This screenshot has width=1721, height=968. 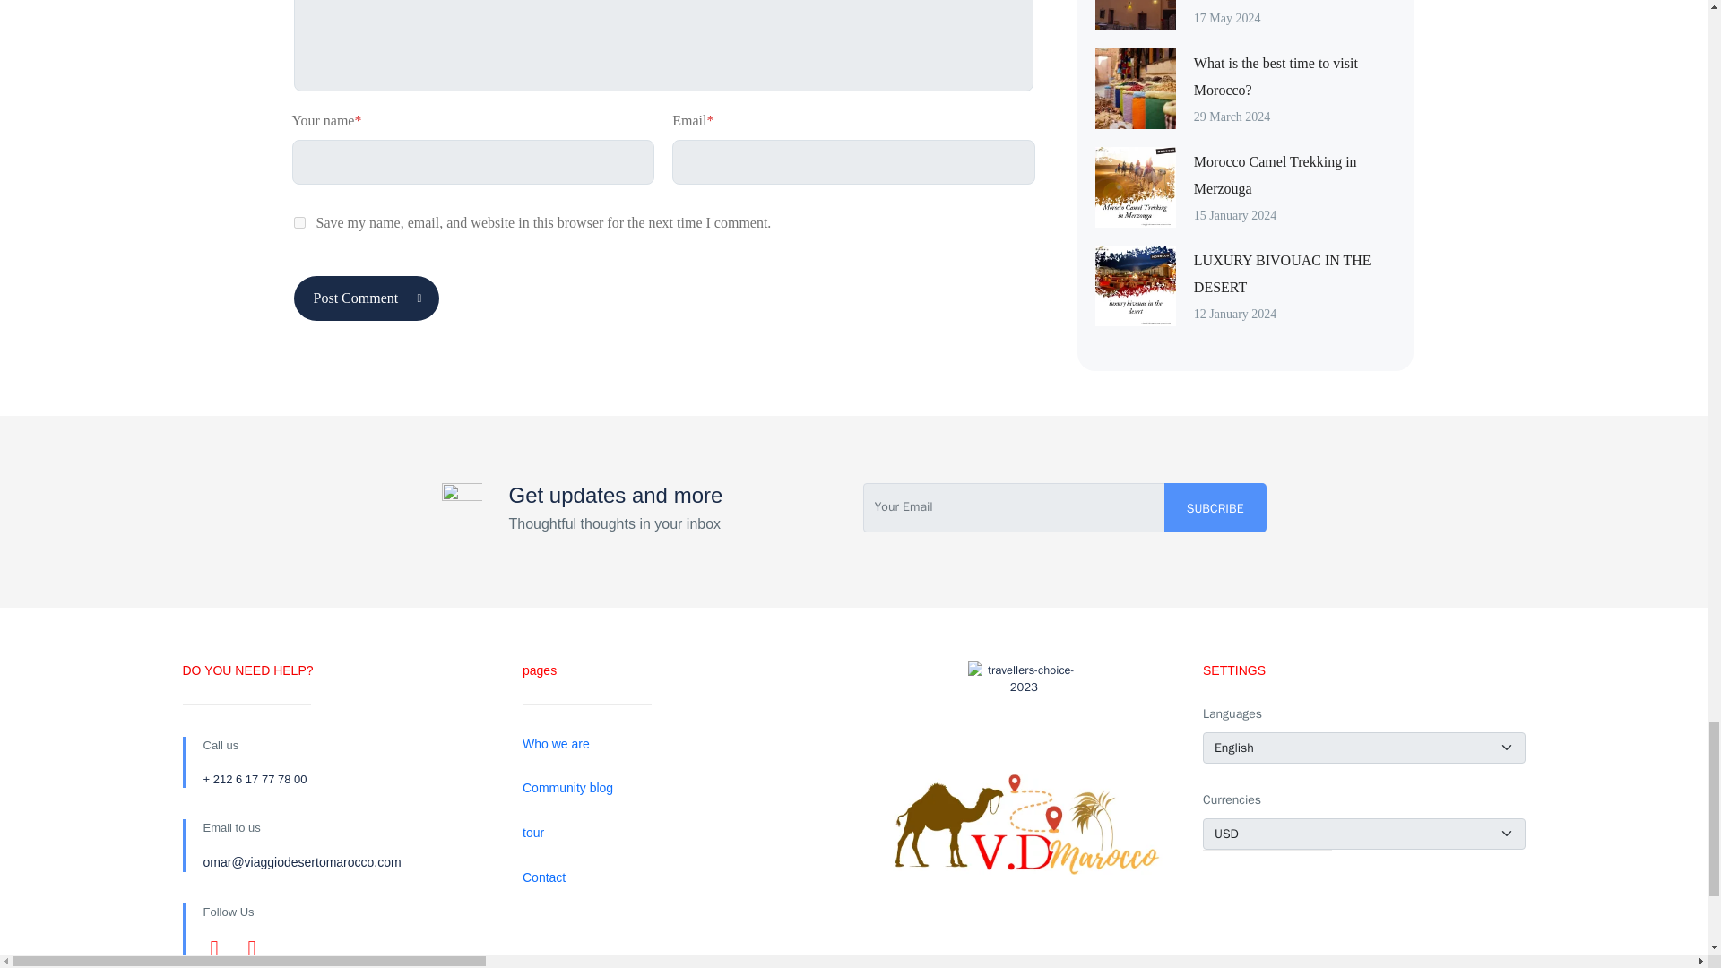 I want to click on yes, so click(x=299, y=222).